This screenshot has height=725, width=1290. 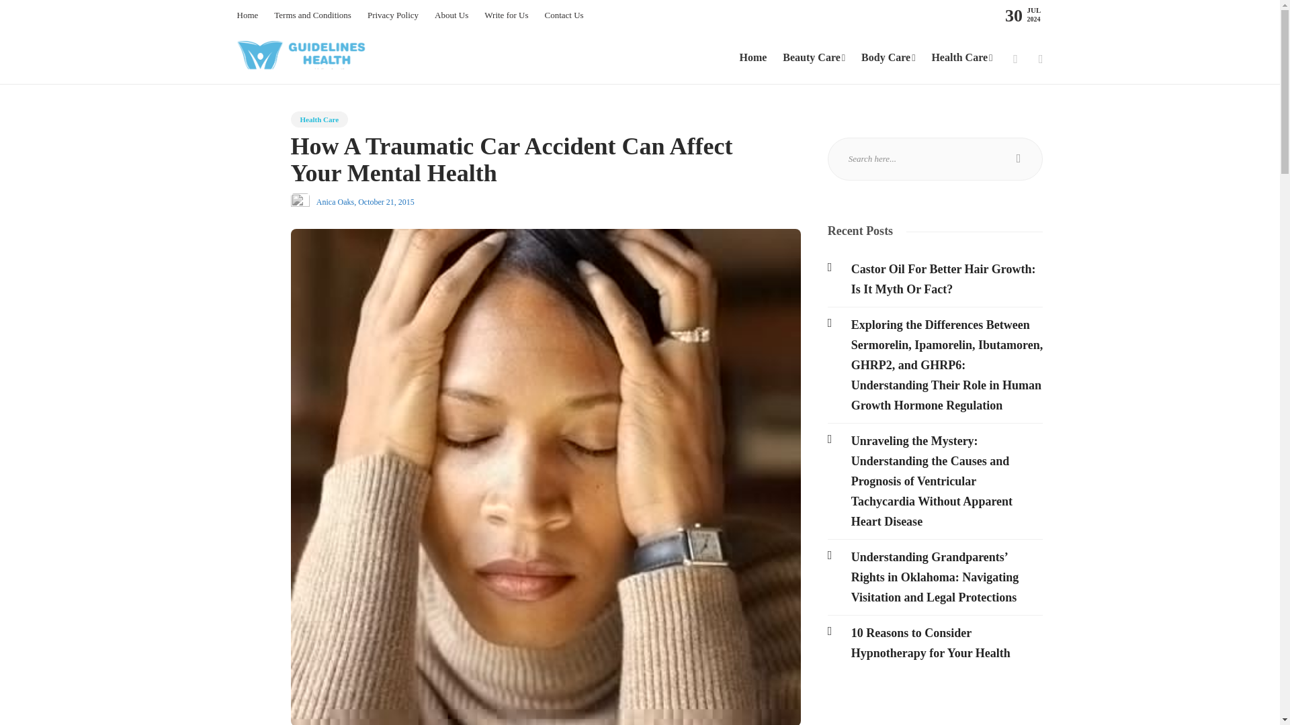 I want to click on About Us, so click(x=451, y=15).